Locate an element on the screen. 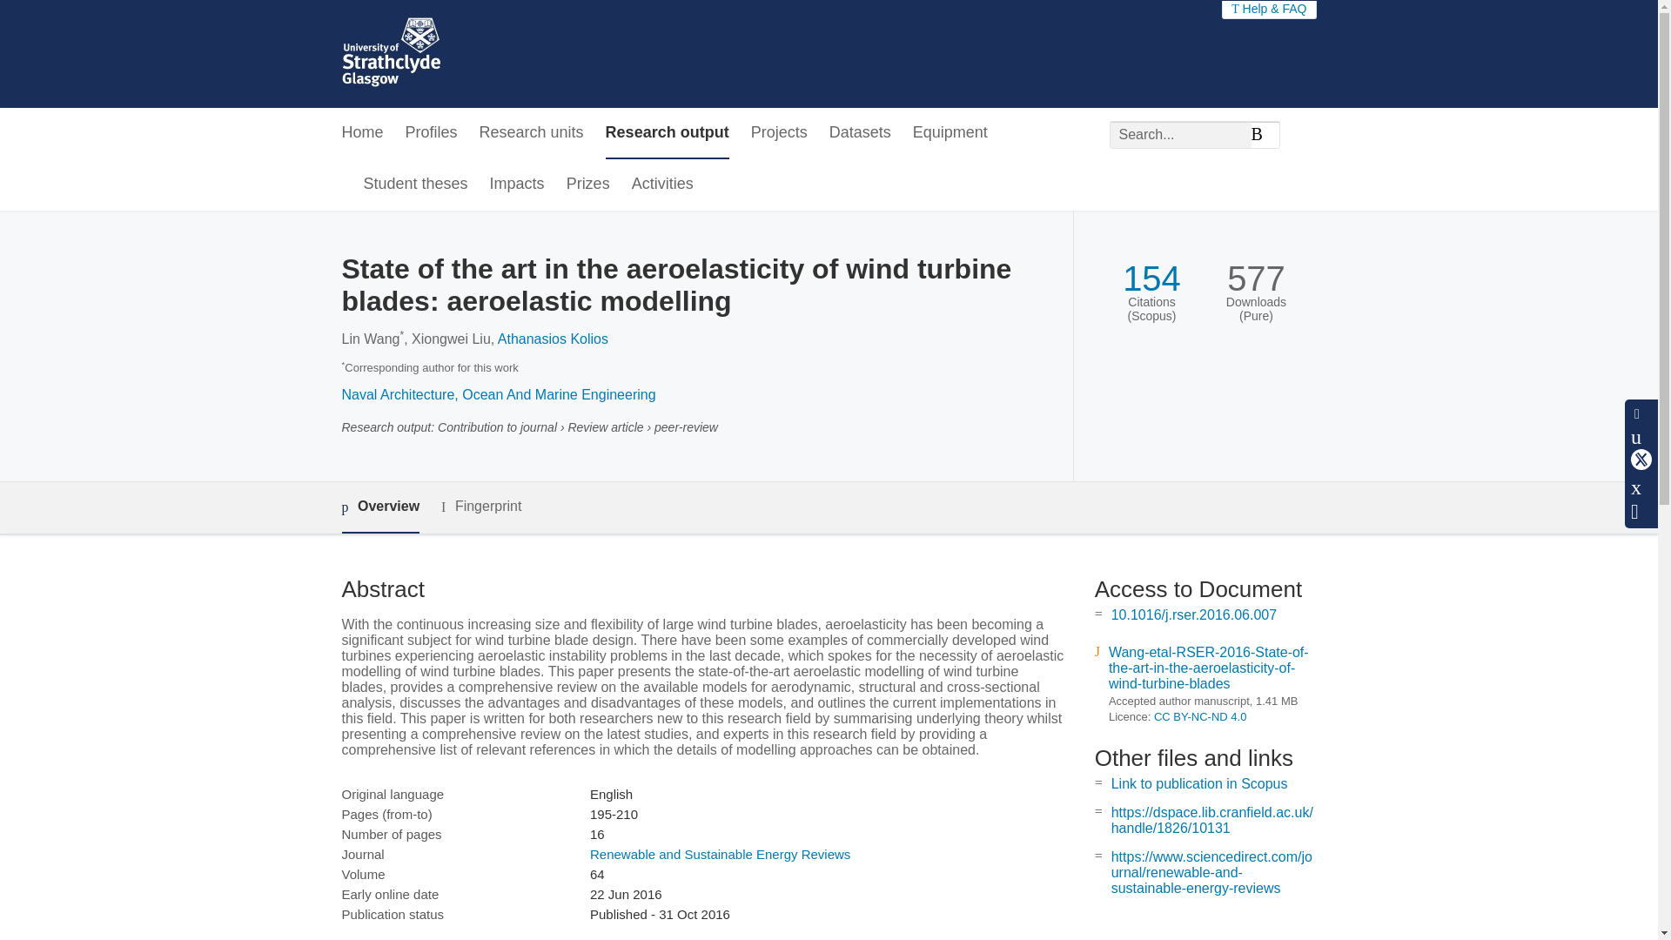 The height and width of the screenshot is (940, 1671). Research units is located at coordinates (531, 133).